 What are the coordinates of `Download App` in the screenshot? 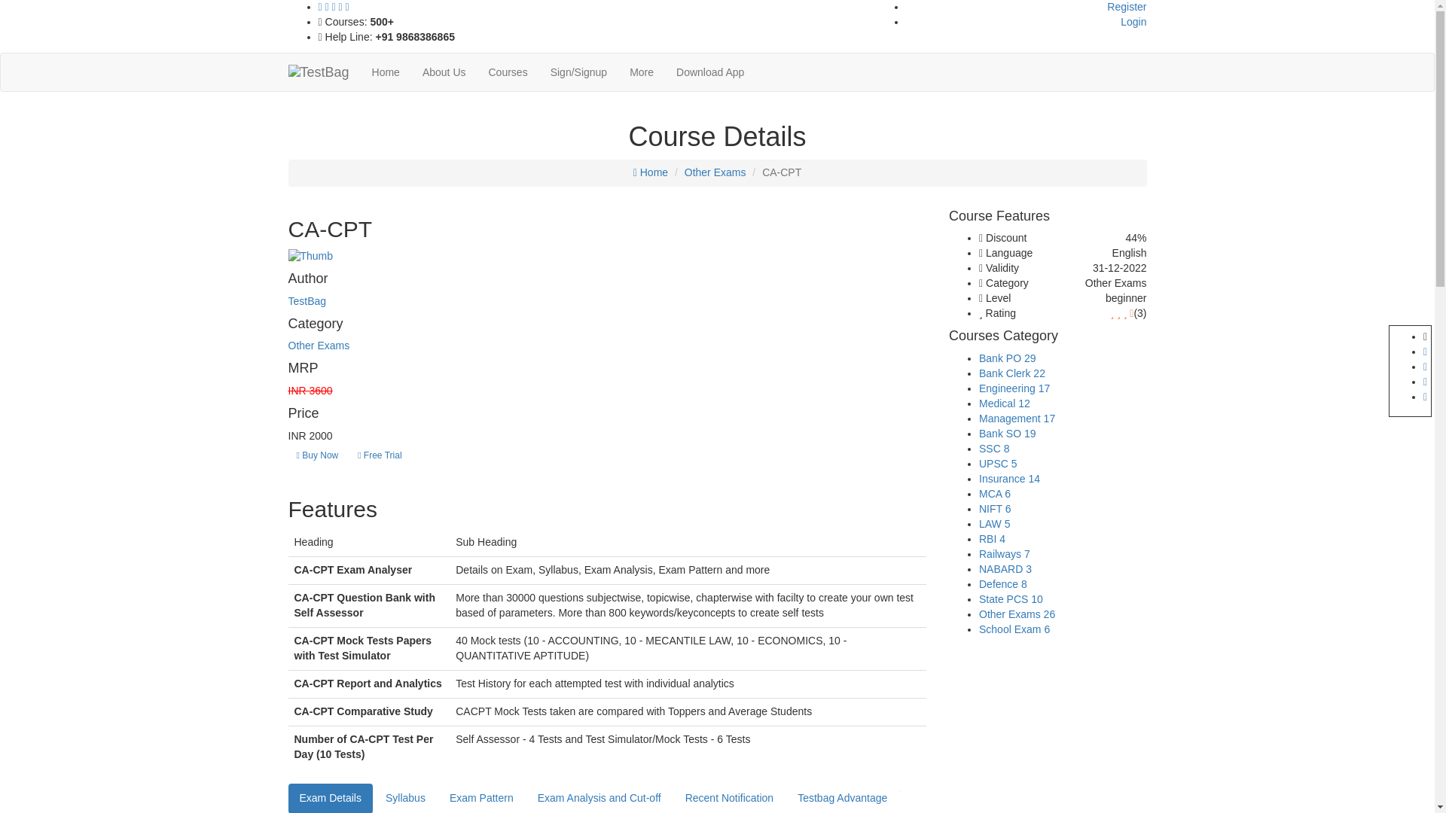 It's located at (709, 72).